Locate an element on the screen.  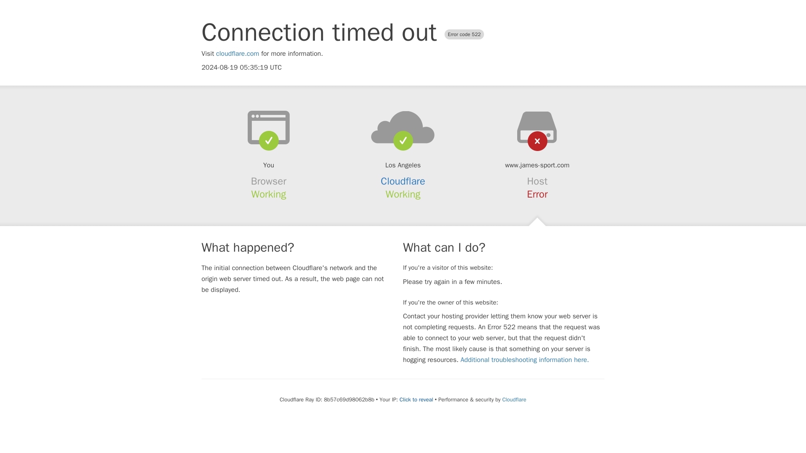
Additional troubleshooting information here. is located at coordinates (525, 360).